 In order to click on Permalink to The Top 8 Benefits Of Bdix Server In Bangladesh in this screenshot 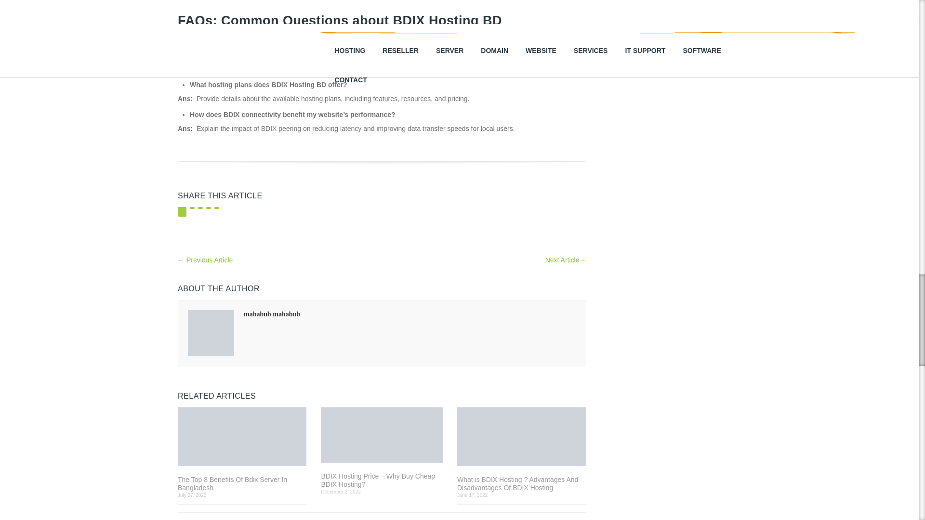, I will do `click(242, 437)`.